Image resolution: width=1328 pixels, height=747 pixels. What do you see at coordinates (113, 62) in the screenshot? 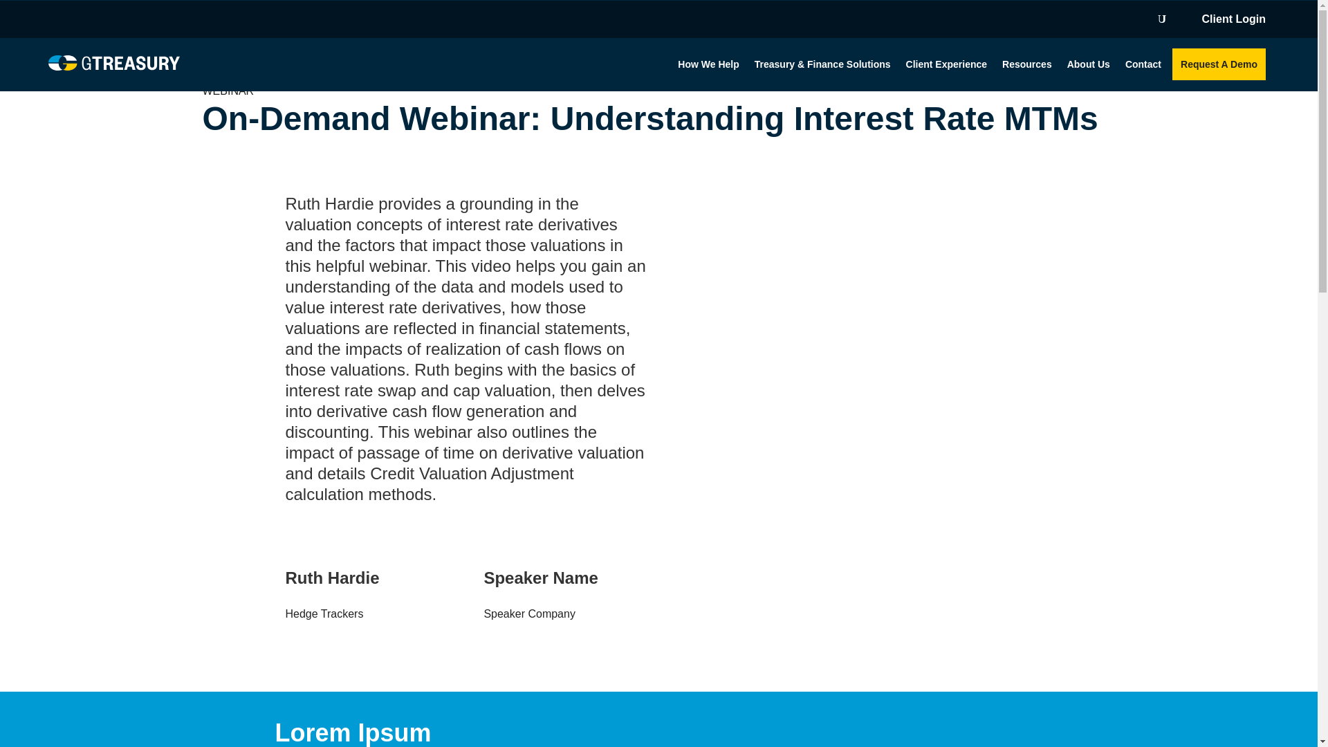
I see `GTreasury-Logo-Horizontal-Reverse` at bounding box center [113, 62].